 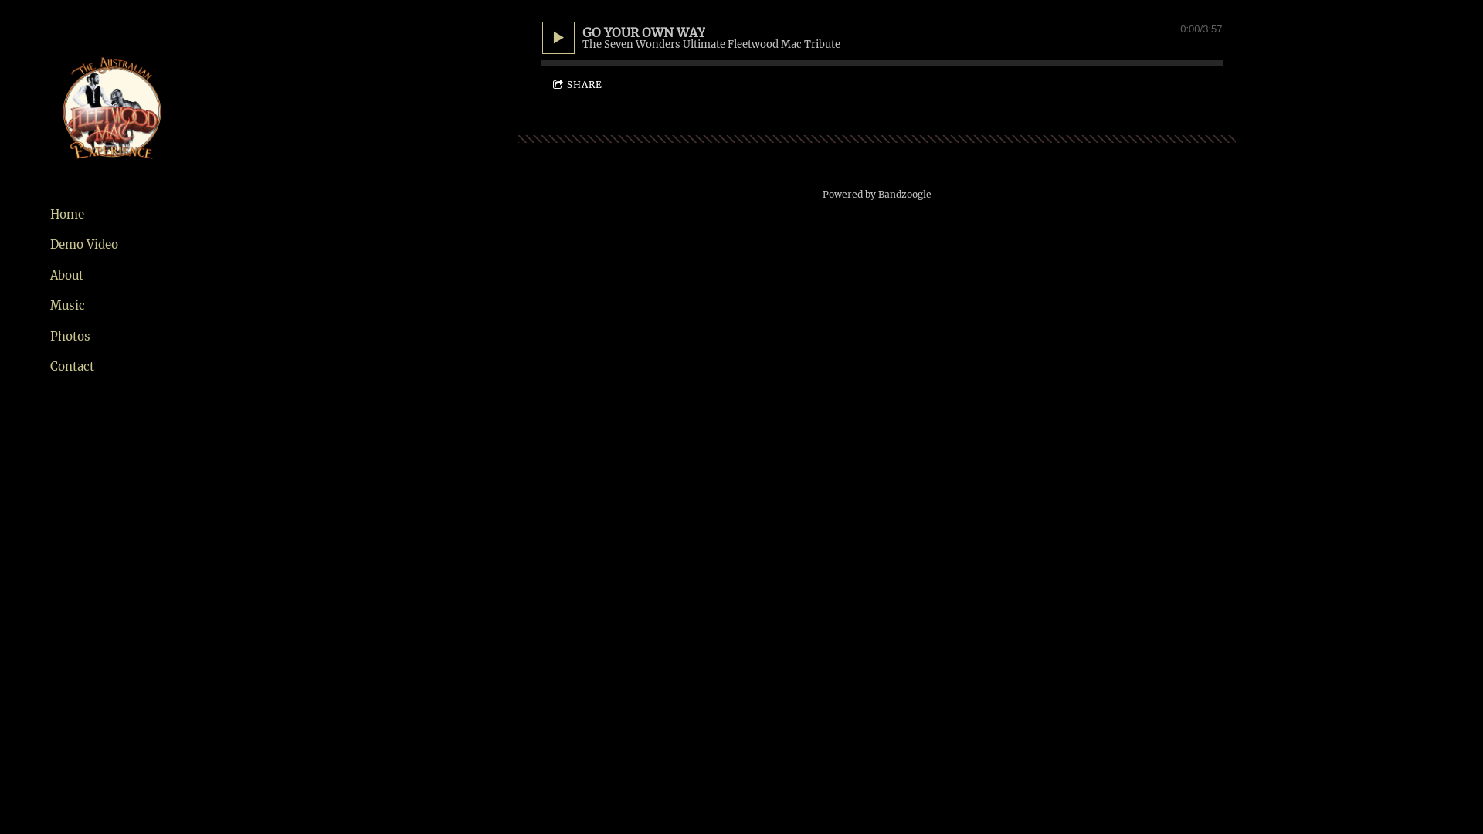 I want to click on Powered by Bandzoogle, so click(x=876, y=195).